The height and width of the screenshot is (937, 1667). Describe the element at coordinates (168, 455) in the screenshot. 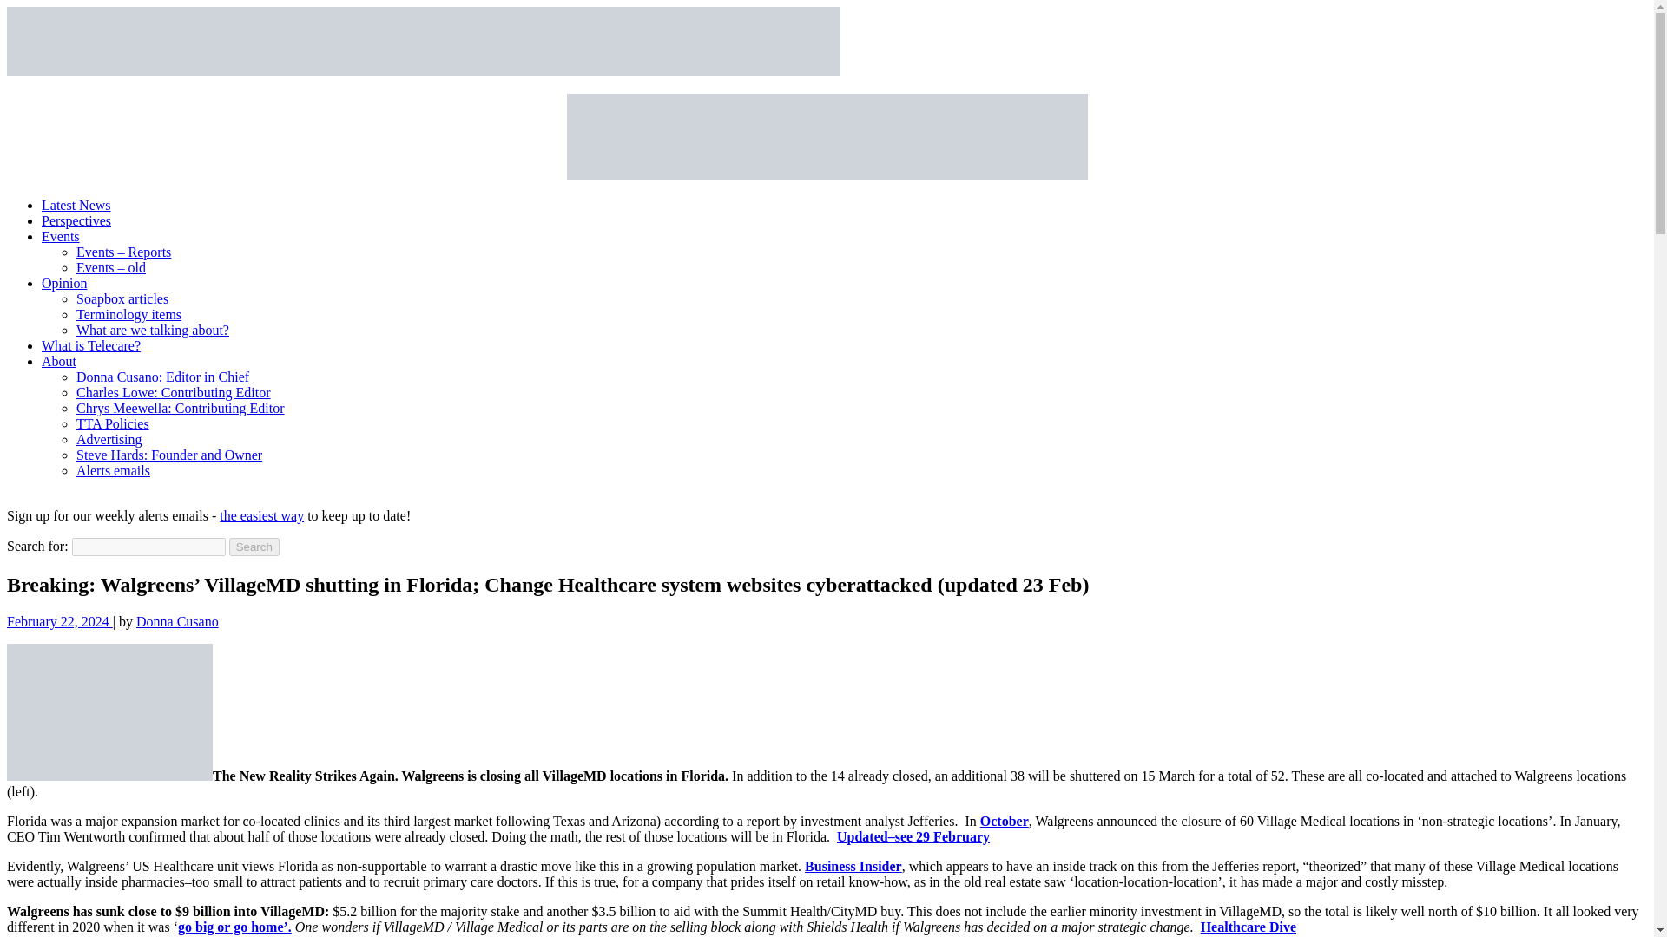

I see `Steve Hards: Founder and Owner` at that location.